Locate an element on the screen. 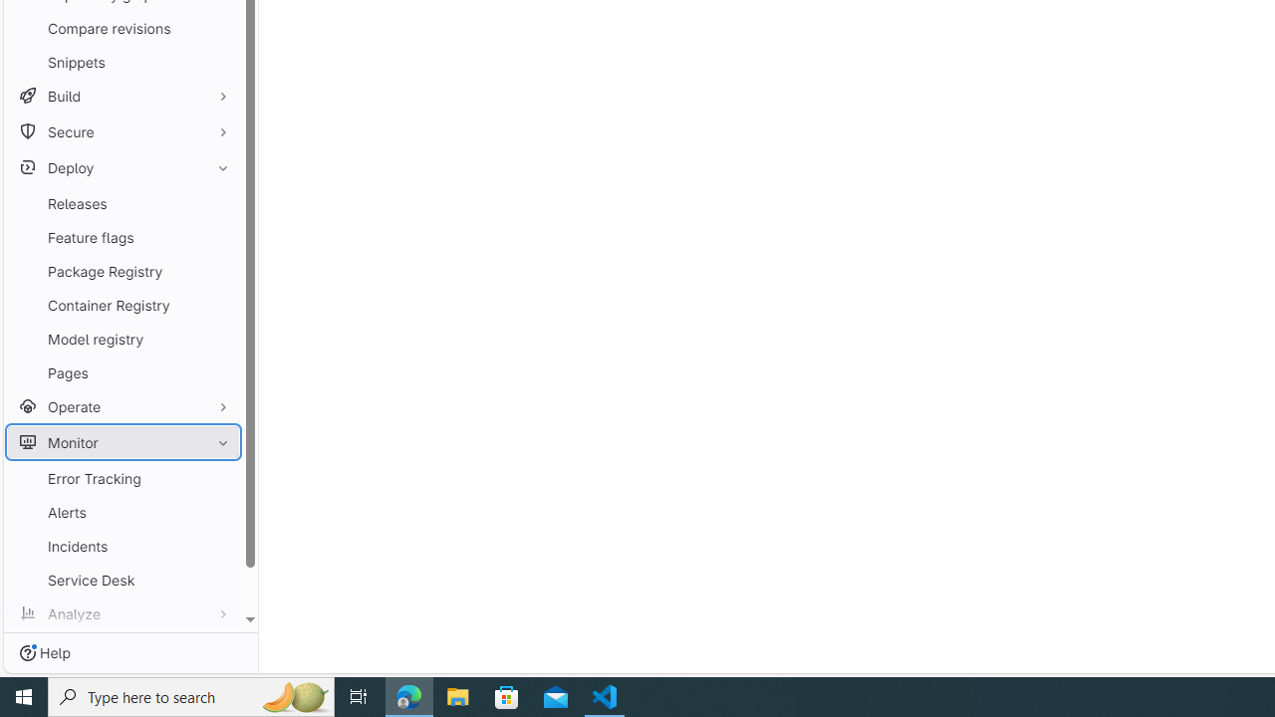 The width and height of the screenshot is (1275, 717). Build is located at coordinates (124, 96).